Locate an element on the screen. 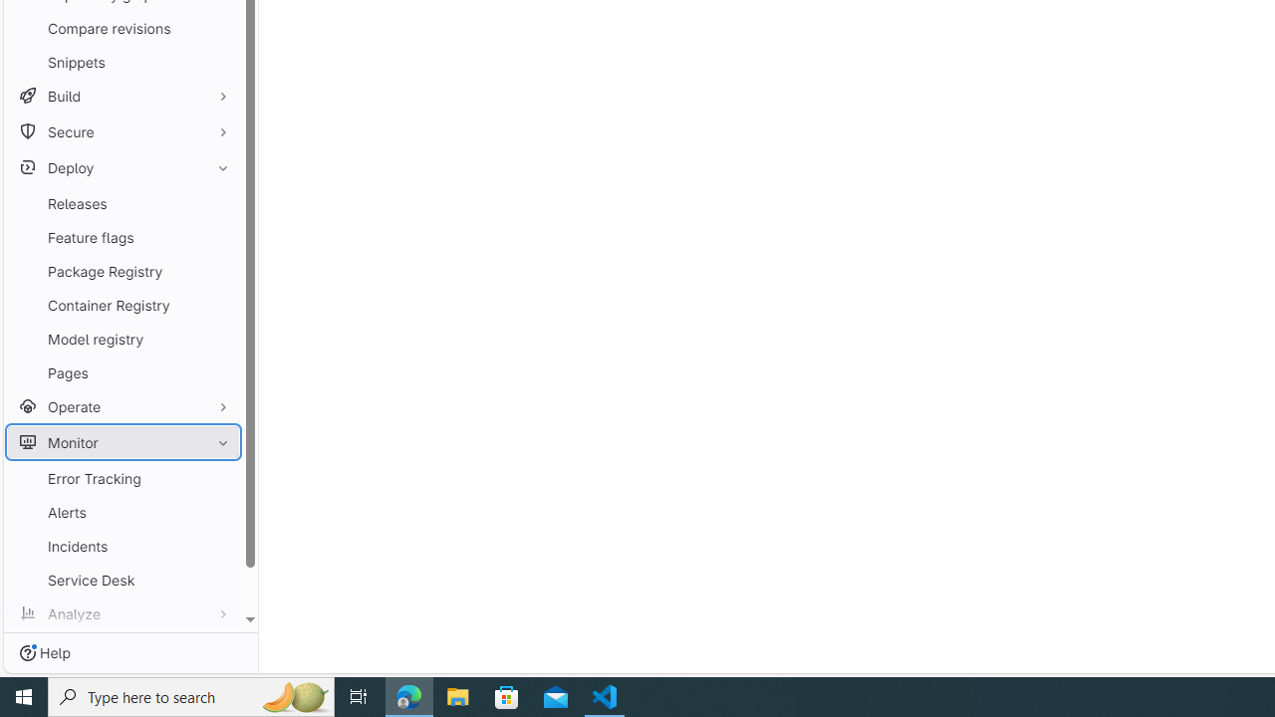 The width and height of the screenshot is (1275, 717). Build is located at coordinates (124, 96).